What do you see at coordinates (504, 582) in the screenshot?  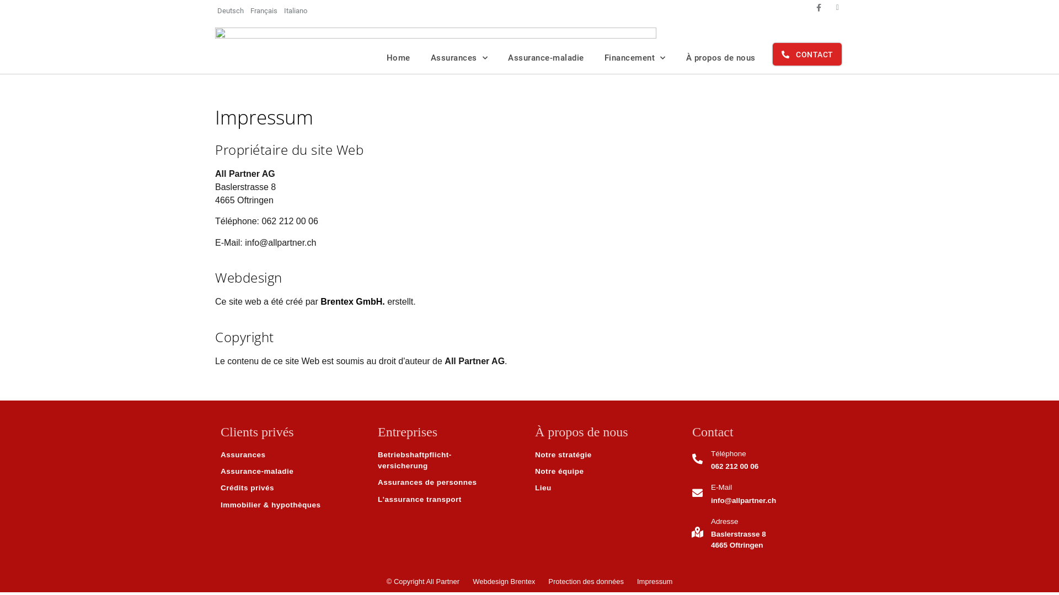 I see `Webdesign Brentex` at bounding box center [504, 582].